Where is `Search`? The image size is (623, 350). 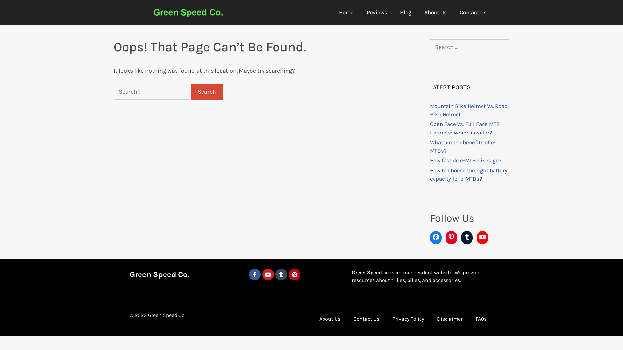
Search is located at coordinates (16, 8).